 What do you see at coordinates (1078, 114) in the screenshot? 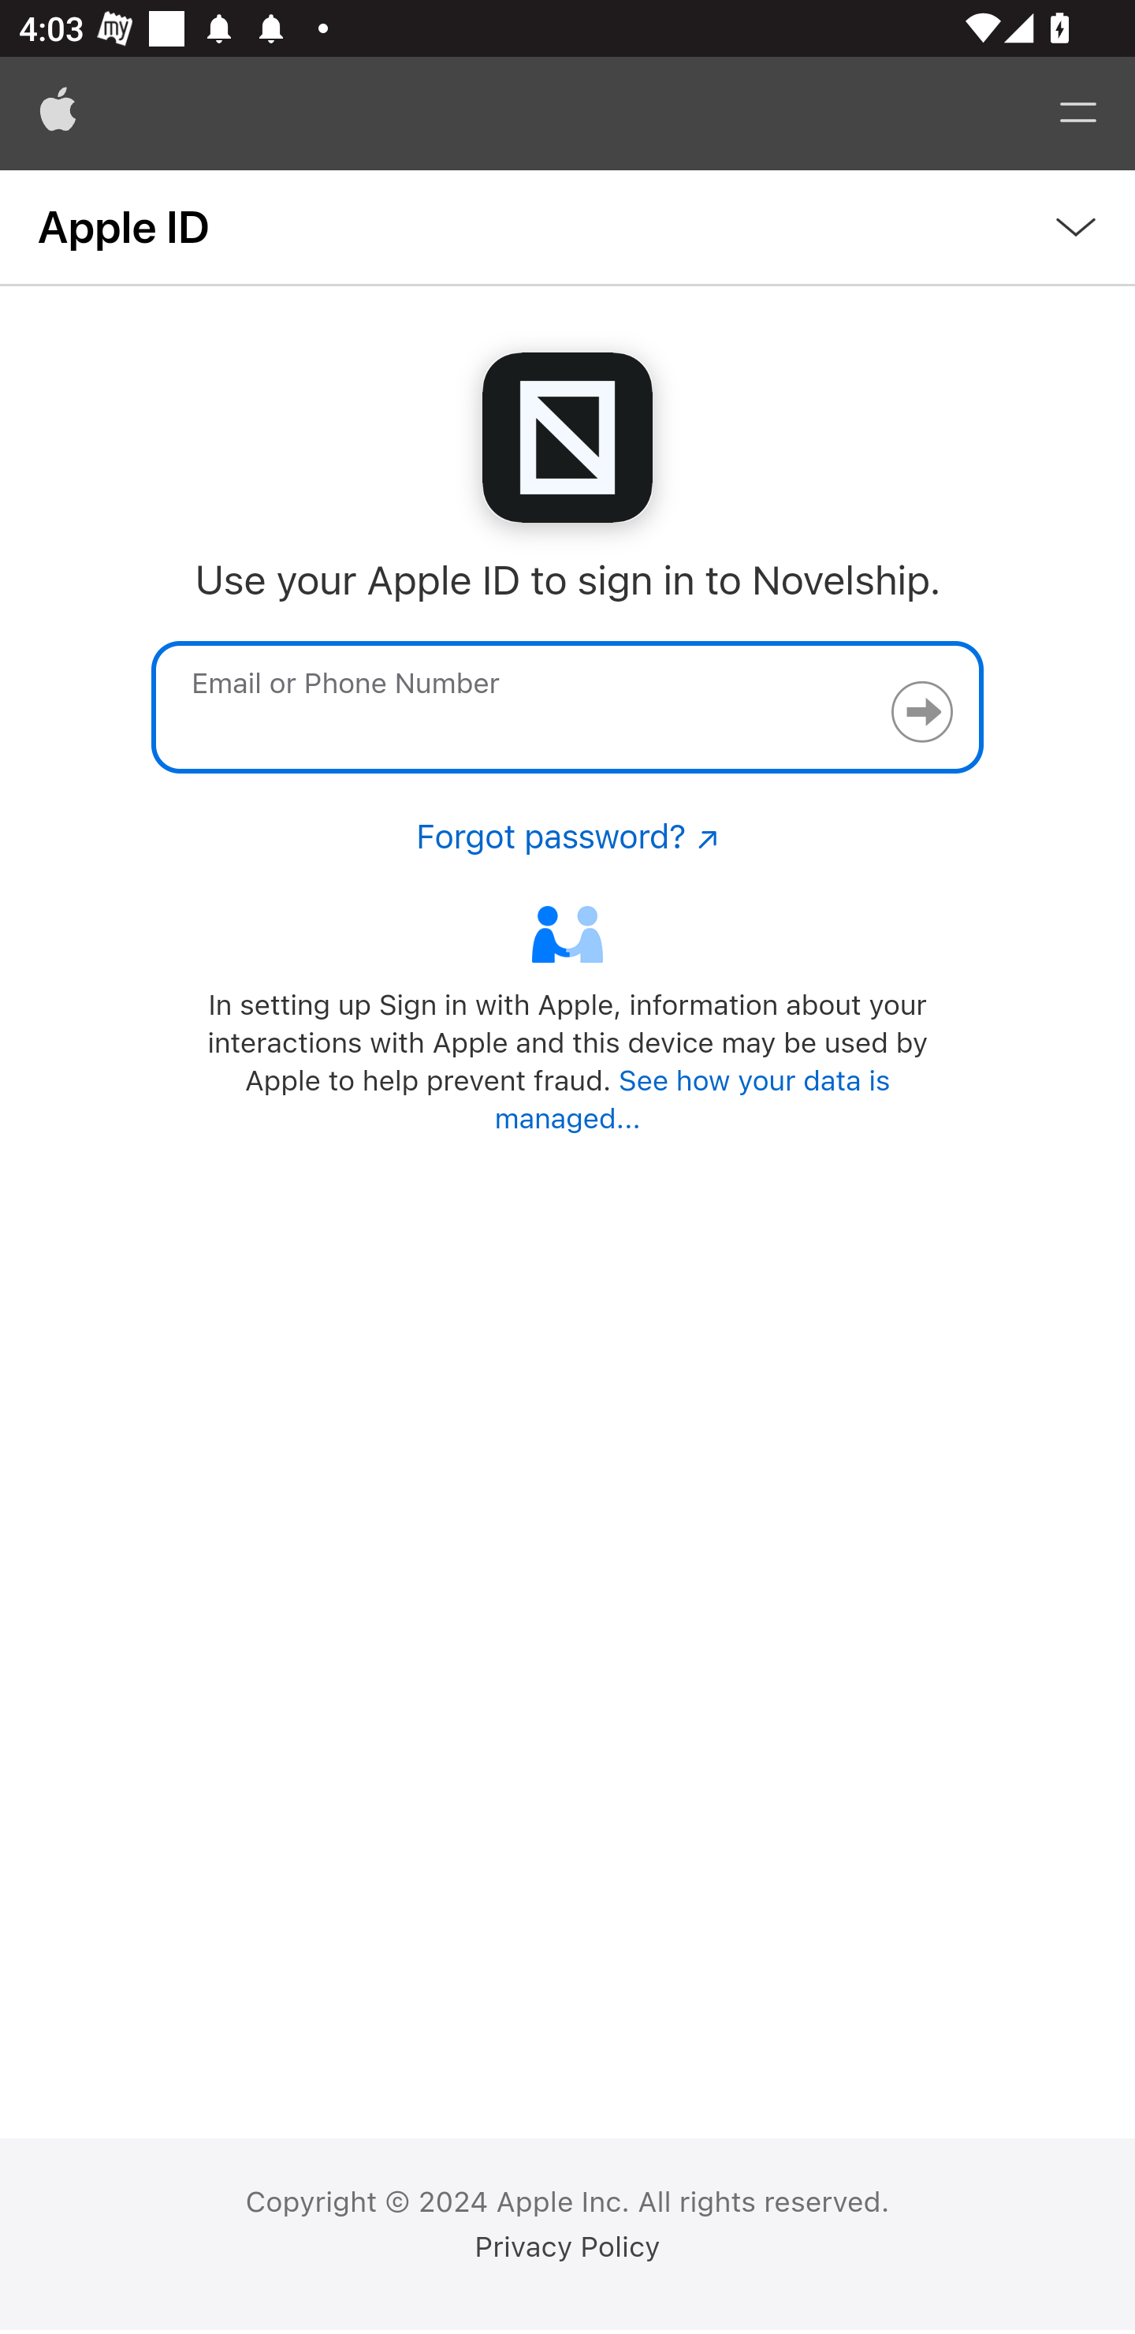
I see `Menu` at bounding box center [1078, 114].